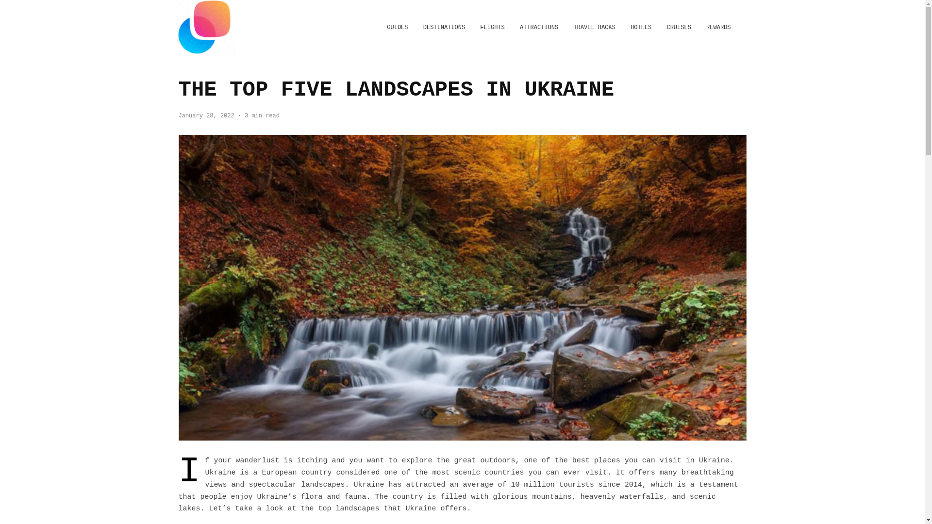 This screenshot has width=932, height=524. I want to click on DESTINATIONS, so click(444, 28).